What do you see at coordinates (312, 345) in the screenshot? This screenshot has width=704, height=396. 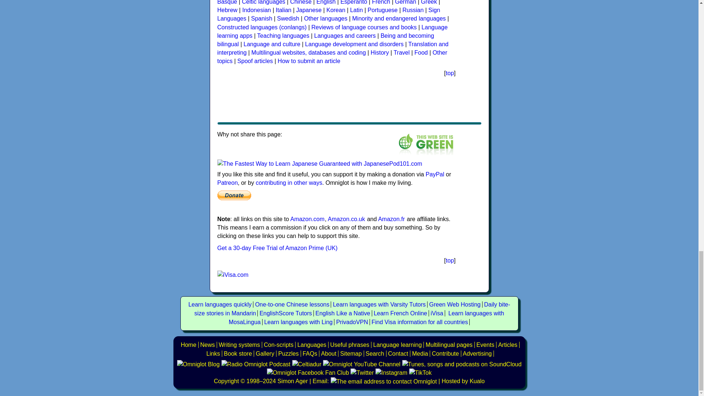 I see `An index of the languages featured on Omniglot` at bounding box center [312, 345].